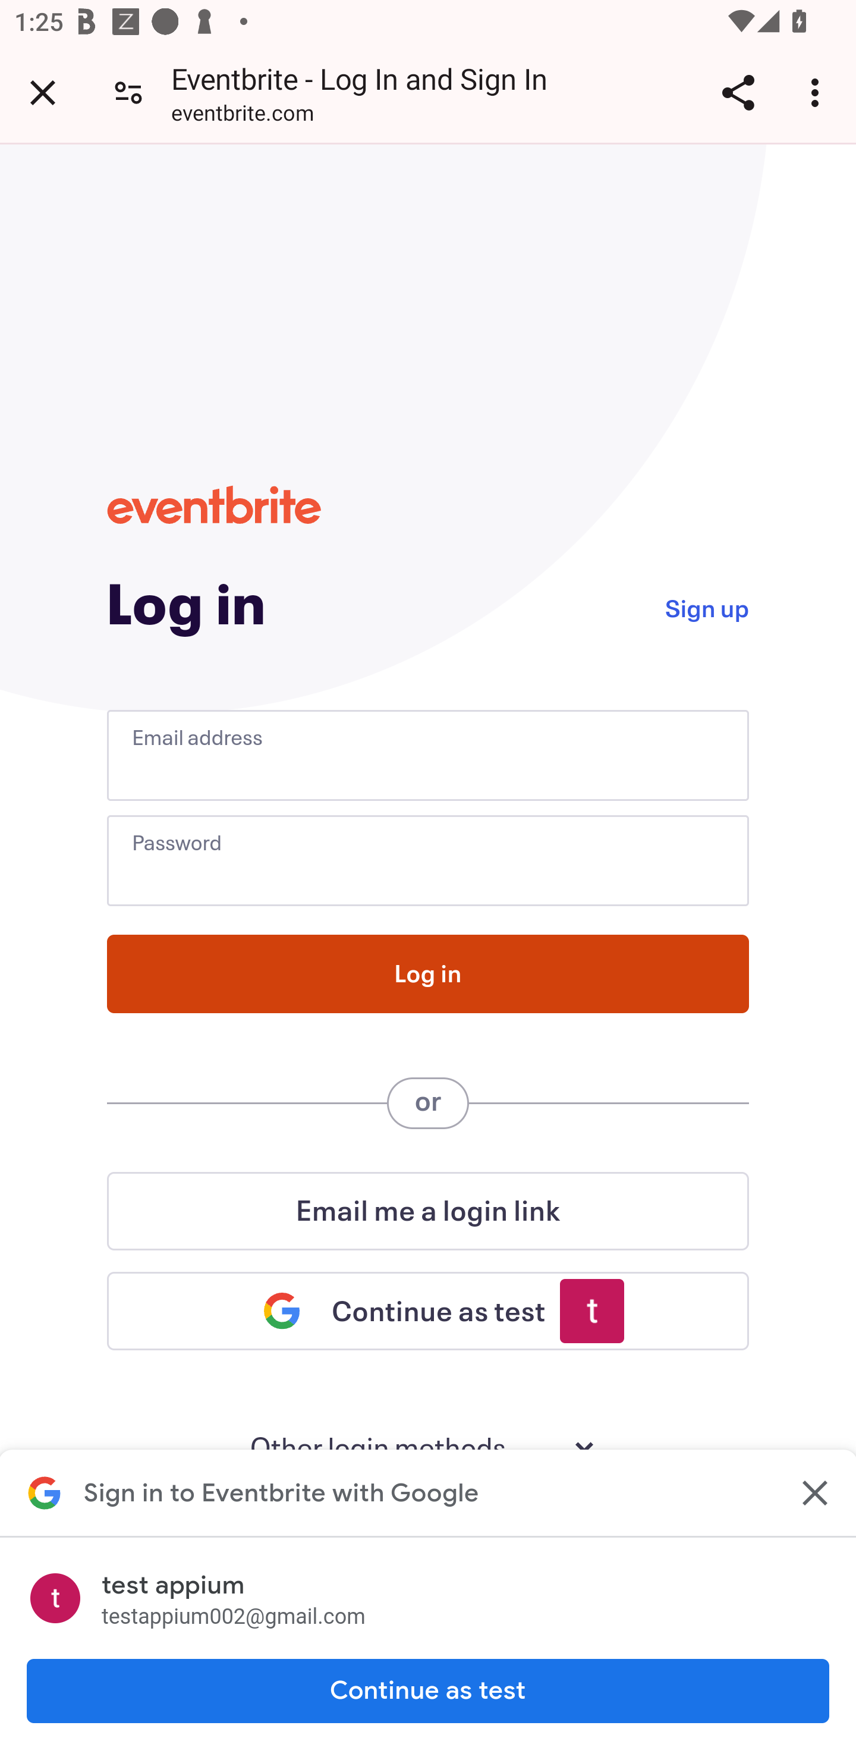 This screenshot has width=856, height=1760. What do you see at coordinates (428, 1211) in the screenshot?
I see `Email me a login link` at bounding box center [428, 1211].